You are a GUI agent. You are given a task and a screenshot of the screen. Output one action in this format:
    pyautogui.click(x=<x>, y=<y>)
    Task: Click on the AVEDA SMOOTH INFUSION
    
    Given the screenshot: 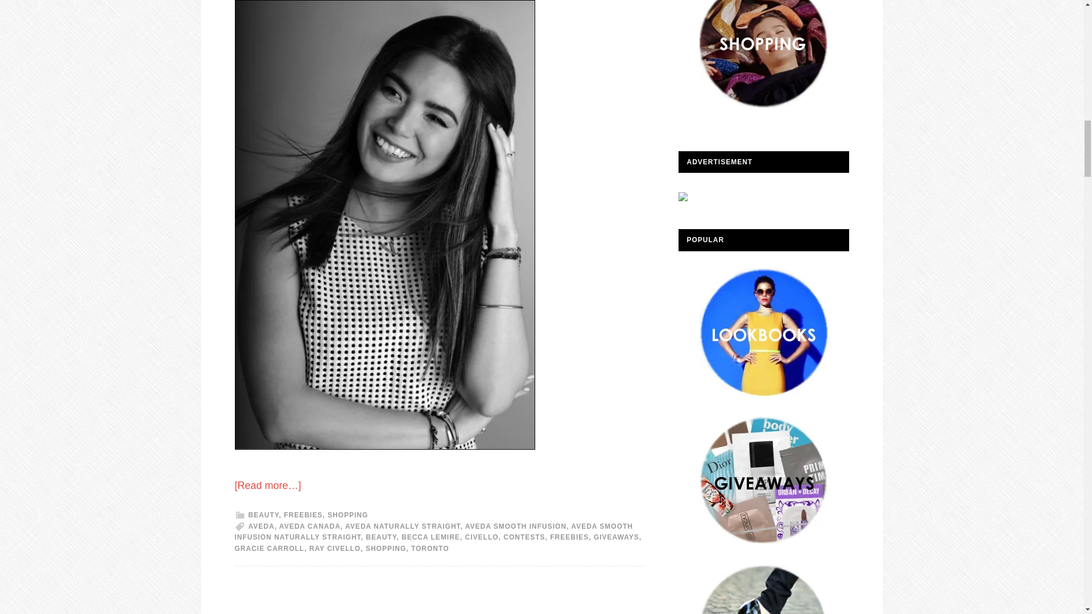 What is the action you would take?
    pyautogui.click(x=515, y=526)
    